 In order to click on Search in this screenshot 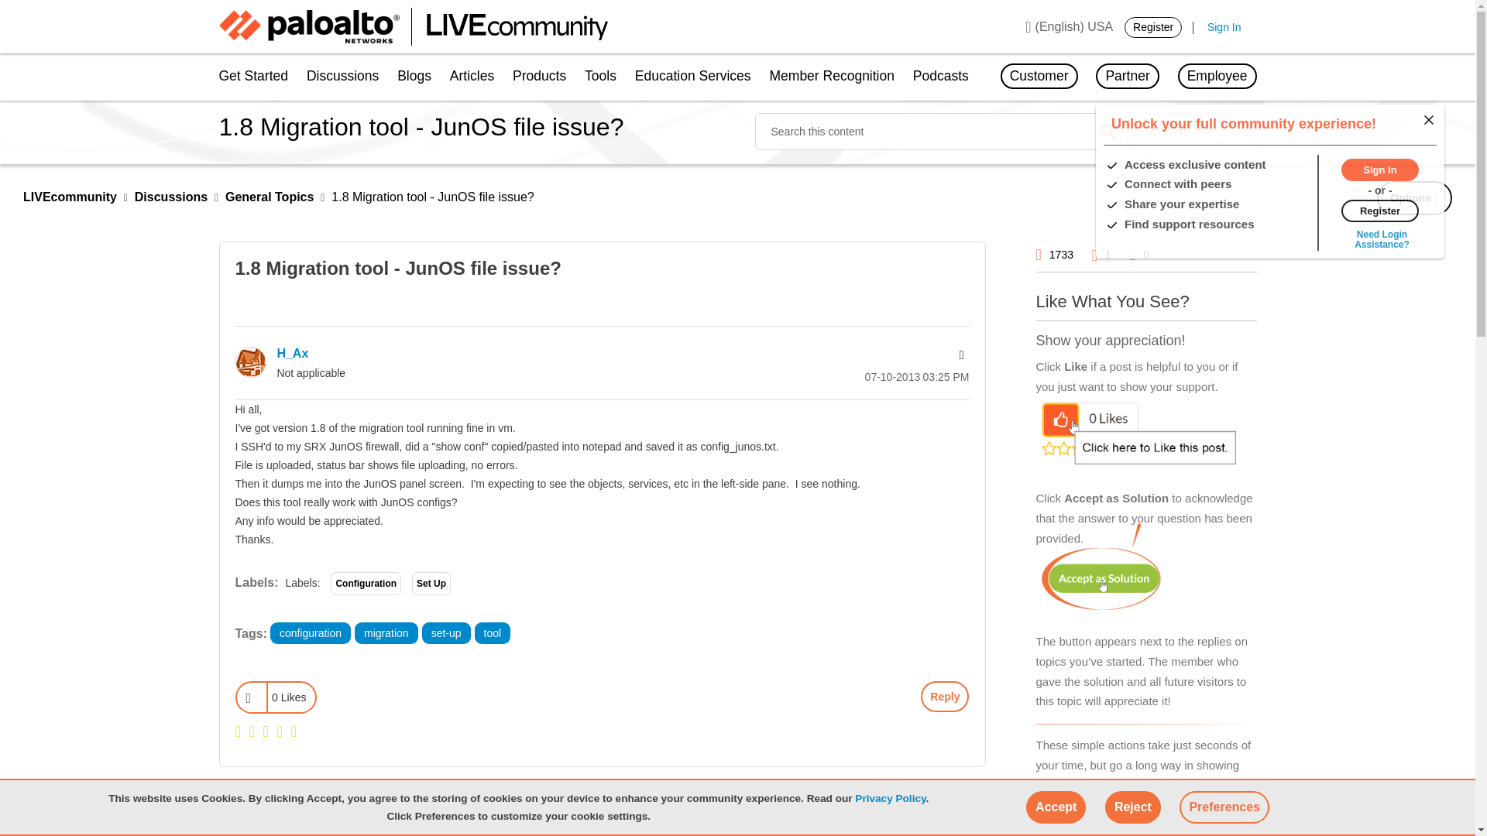, I will do `click(939, 132)`.